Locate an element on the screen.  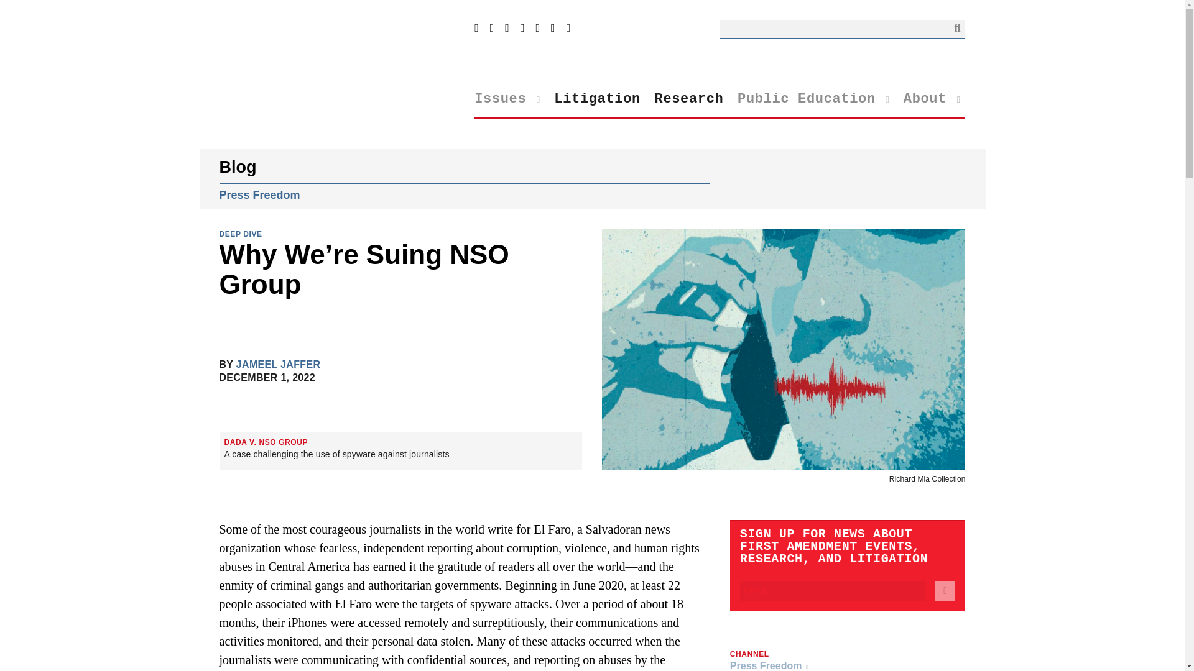
DEEP DIVE is located at coordinates (240, 234).